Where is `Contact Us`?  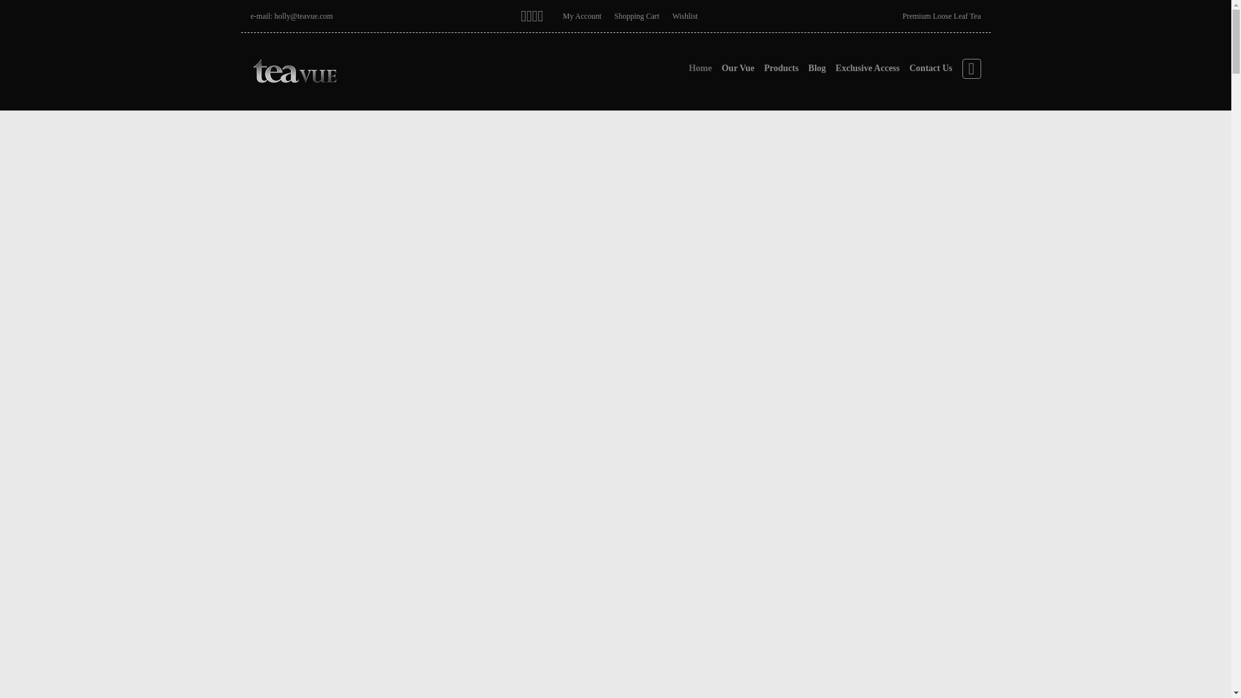 Contact Us is located at coordinates (931, 68).